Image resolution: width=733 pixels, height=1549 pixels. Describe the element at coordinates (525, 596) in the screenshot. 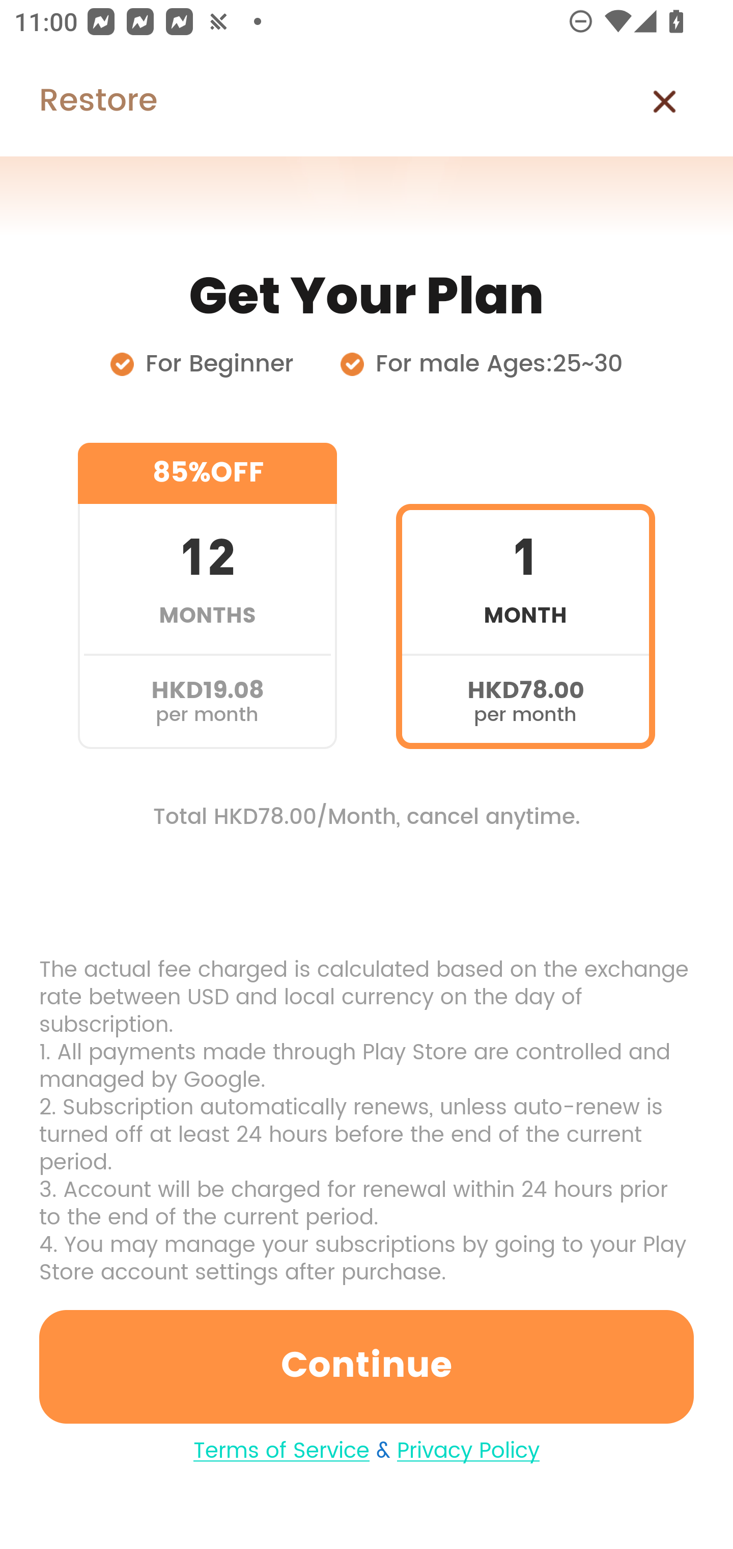

I see `1 MONTH per month HKD78.00` at that location.